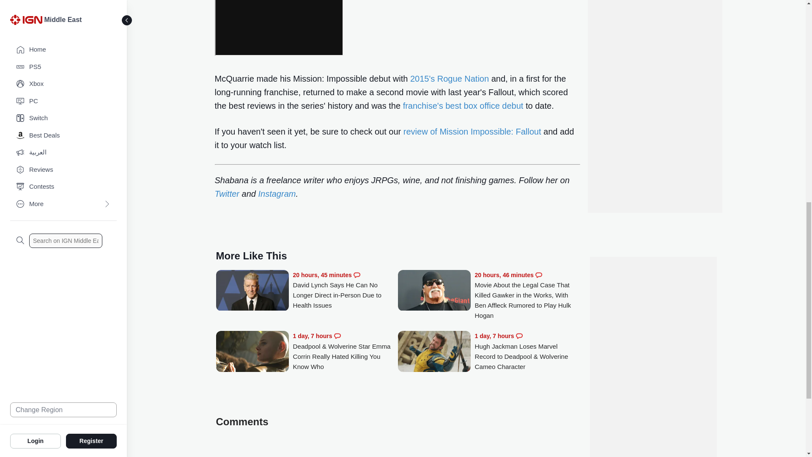 This screenshot has height=457, width=812. What do you see at coordinates (277, 194) in the screenshot?
I see `Instagram` at bounding box center [277, 194].